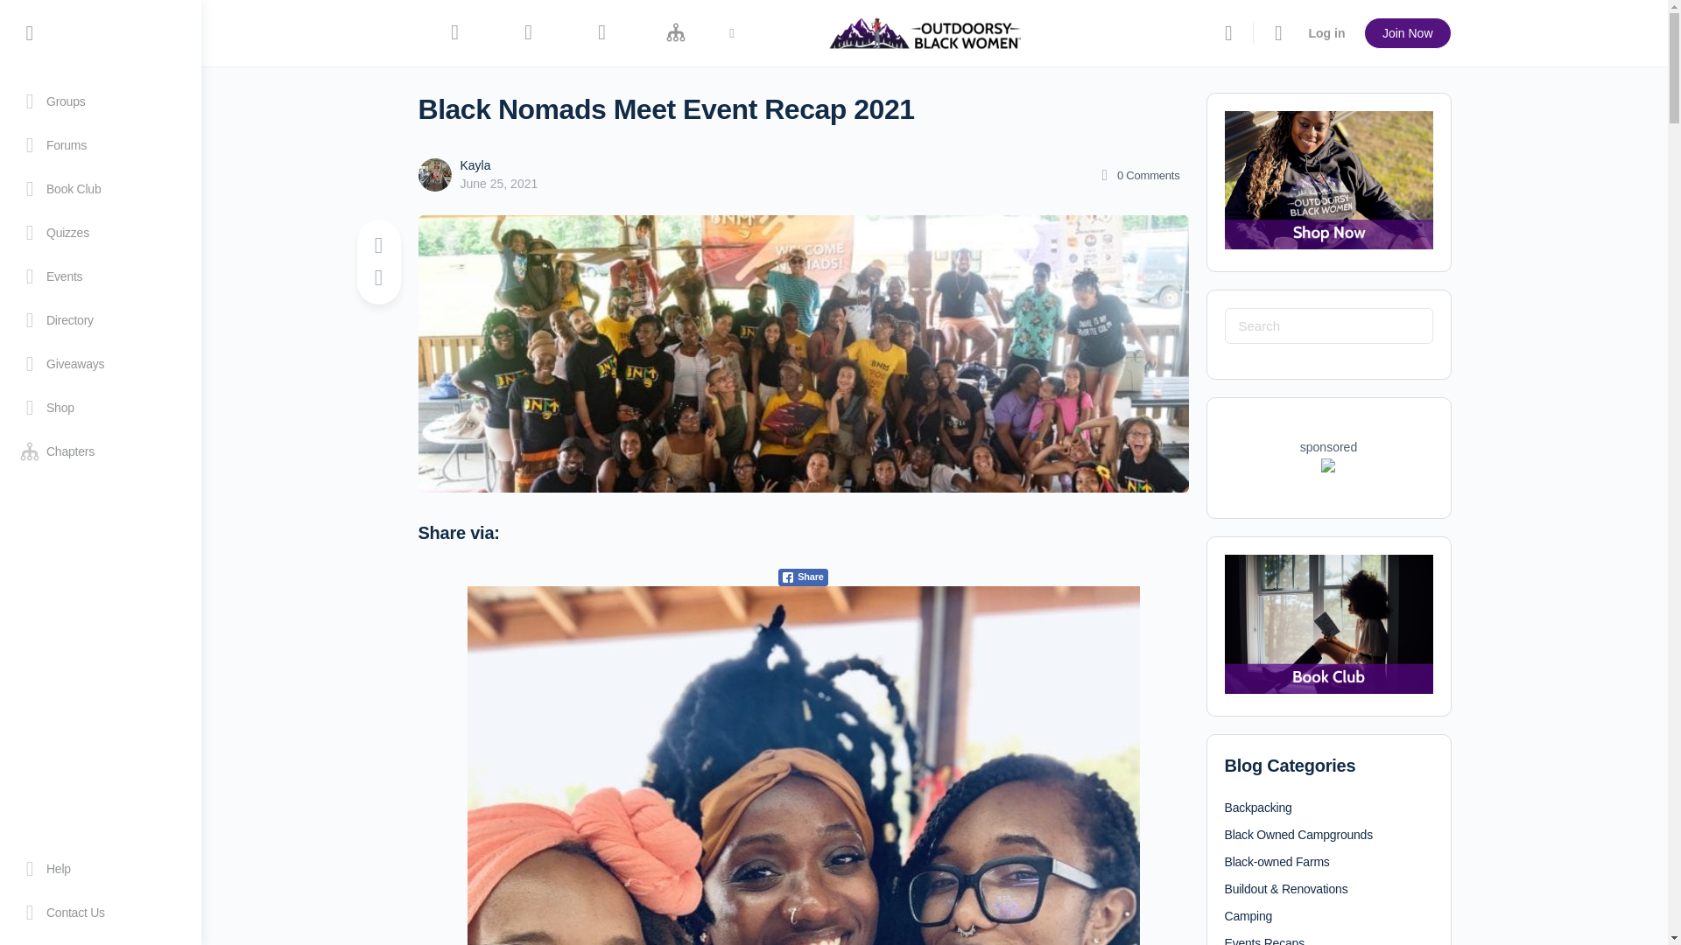 Image resolution: width=1681 pixels, height=945 pixels. I want to click on Chapters, so click(100, 451).